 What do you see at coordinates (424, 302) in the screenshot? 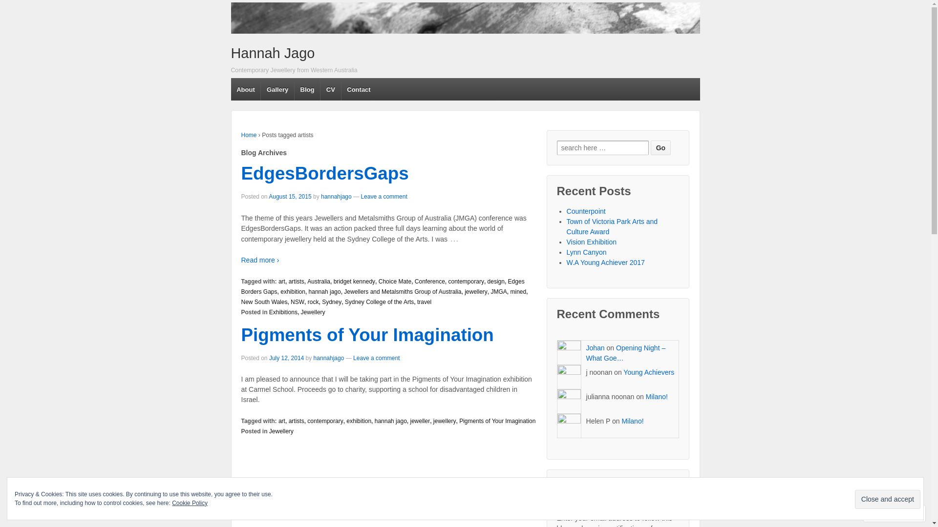
I see `travel` at bounding box center [424, 302].